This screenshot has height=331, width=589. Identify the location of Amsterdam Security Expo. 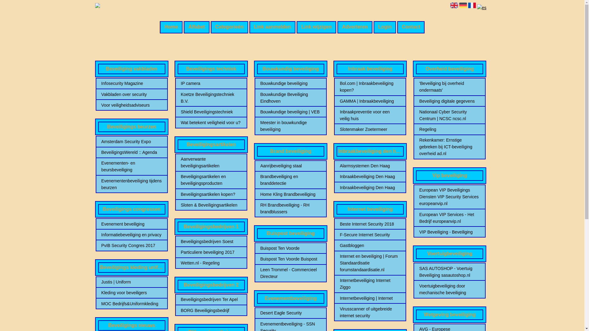
(132, 142).